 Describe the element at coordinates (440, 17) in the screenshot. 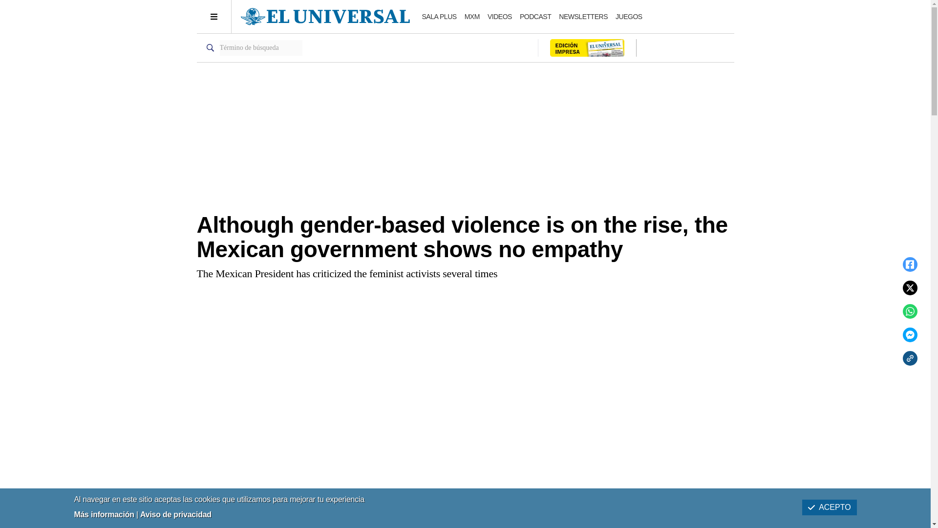

I see `SALA PLUS` at that location.